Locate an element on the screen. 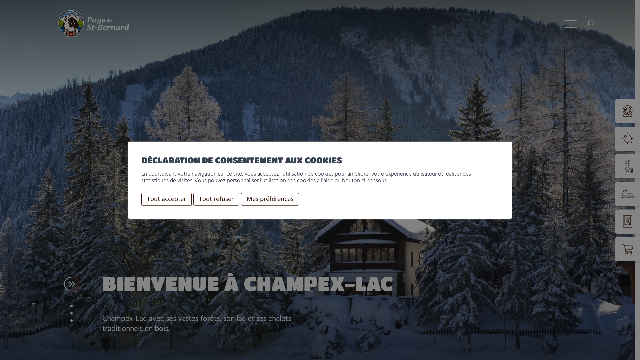  Rechercher is located at coordinates (590, 23).